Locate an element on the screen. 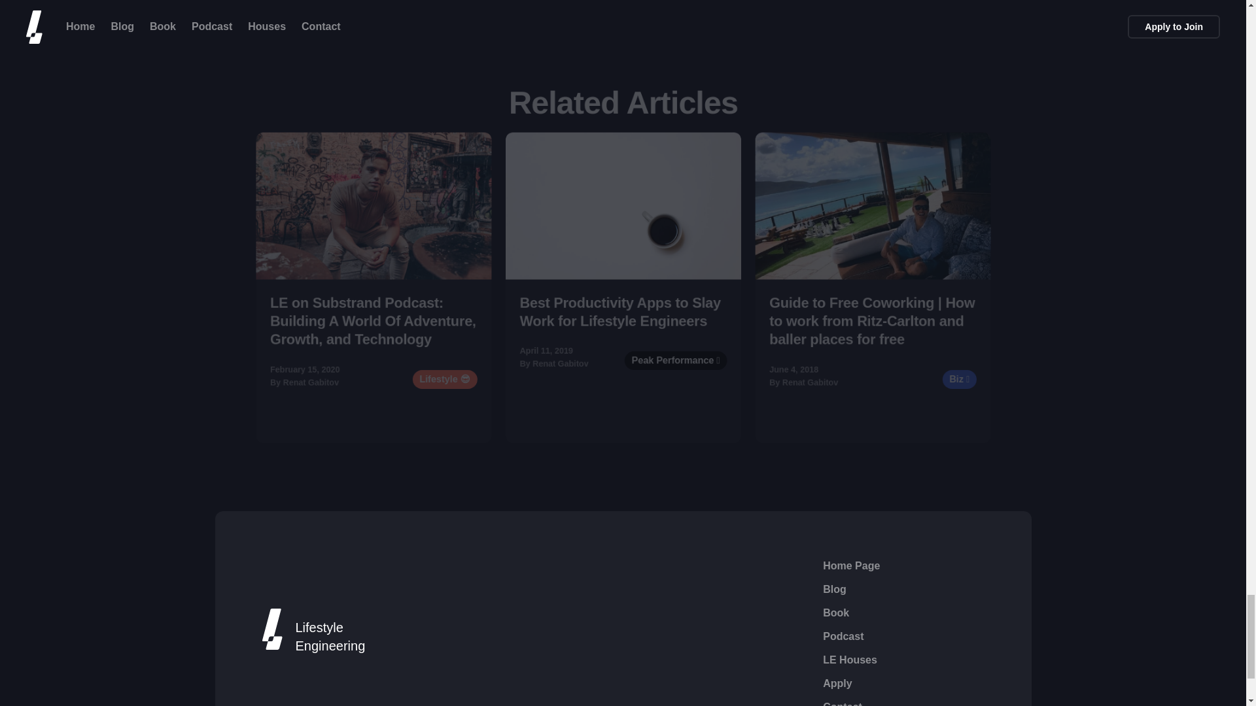 This screenshot has height=706, width=1256. Podcast is located at coordinates (843, 637).